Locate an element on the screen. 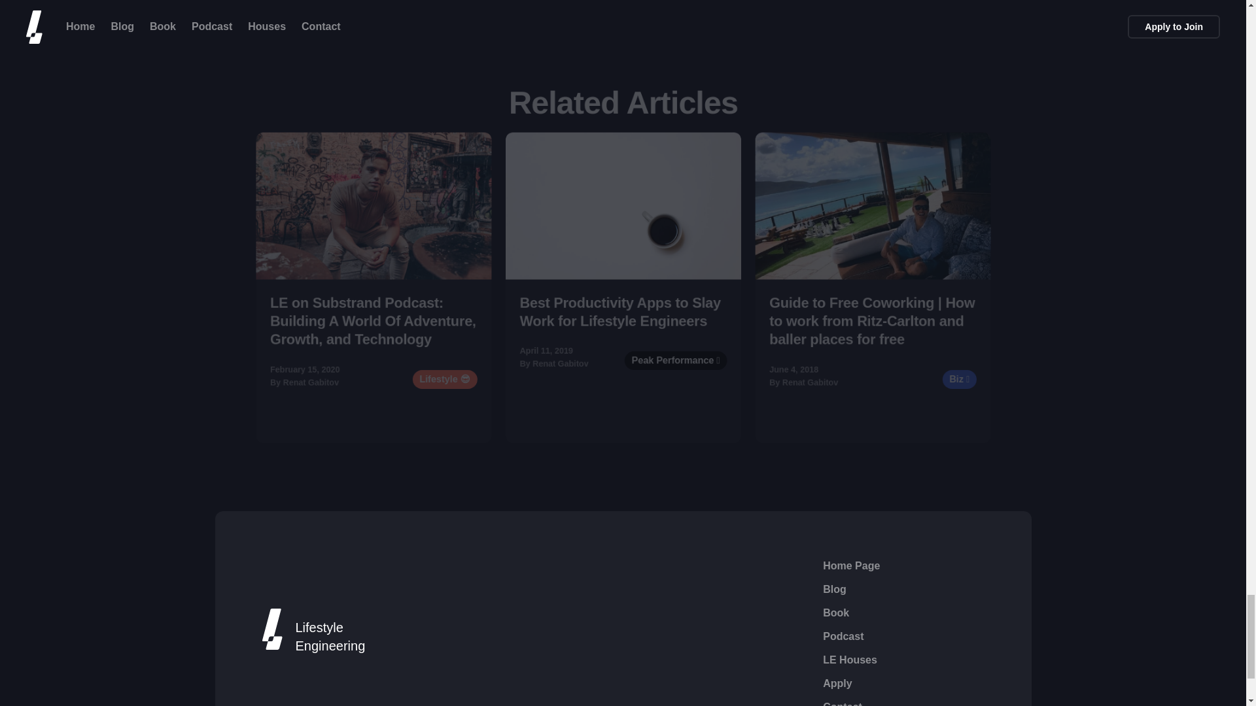 This screenshot has height=706, width=1256. Podcast is located at coordinates (843, 637).